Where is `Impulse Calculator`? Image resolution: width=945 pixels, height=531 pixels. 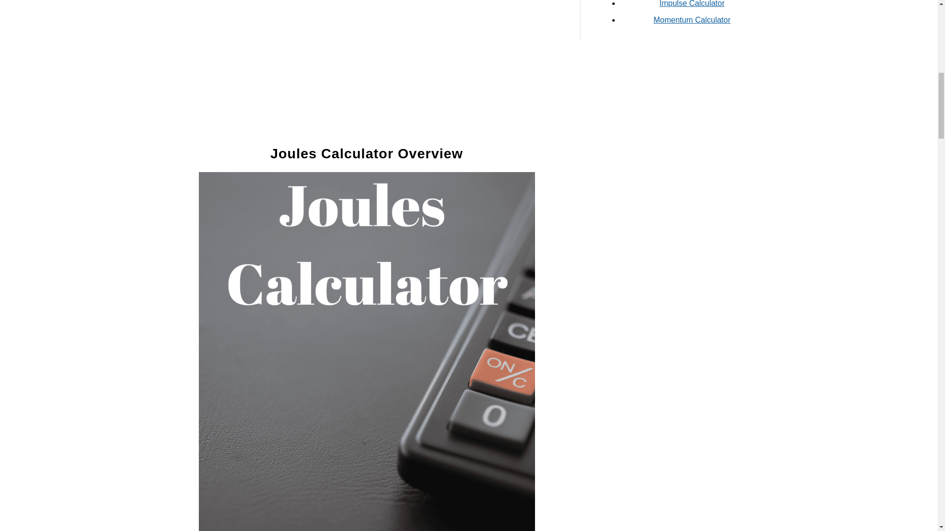
Impulse Calculator is located at coordinates (692, 4).